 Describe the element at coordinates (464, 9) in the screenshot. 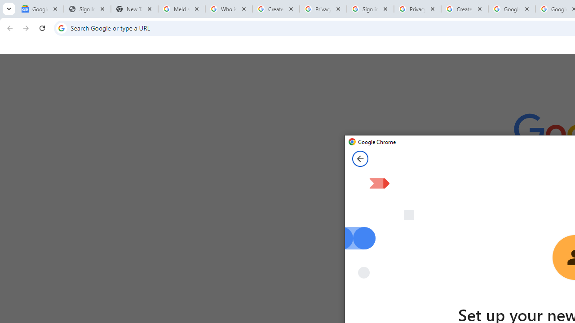

I see `Create your Google Account` at that location.